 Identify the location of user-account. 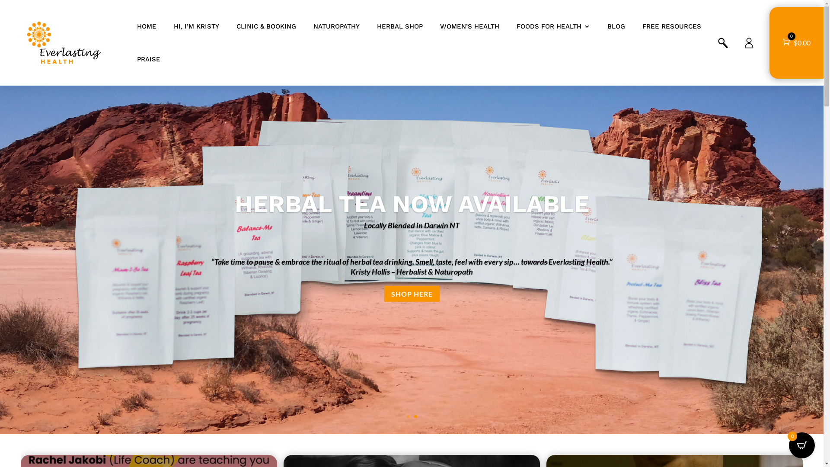
(749, 42).